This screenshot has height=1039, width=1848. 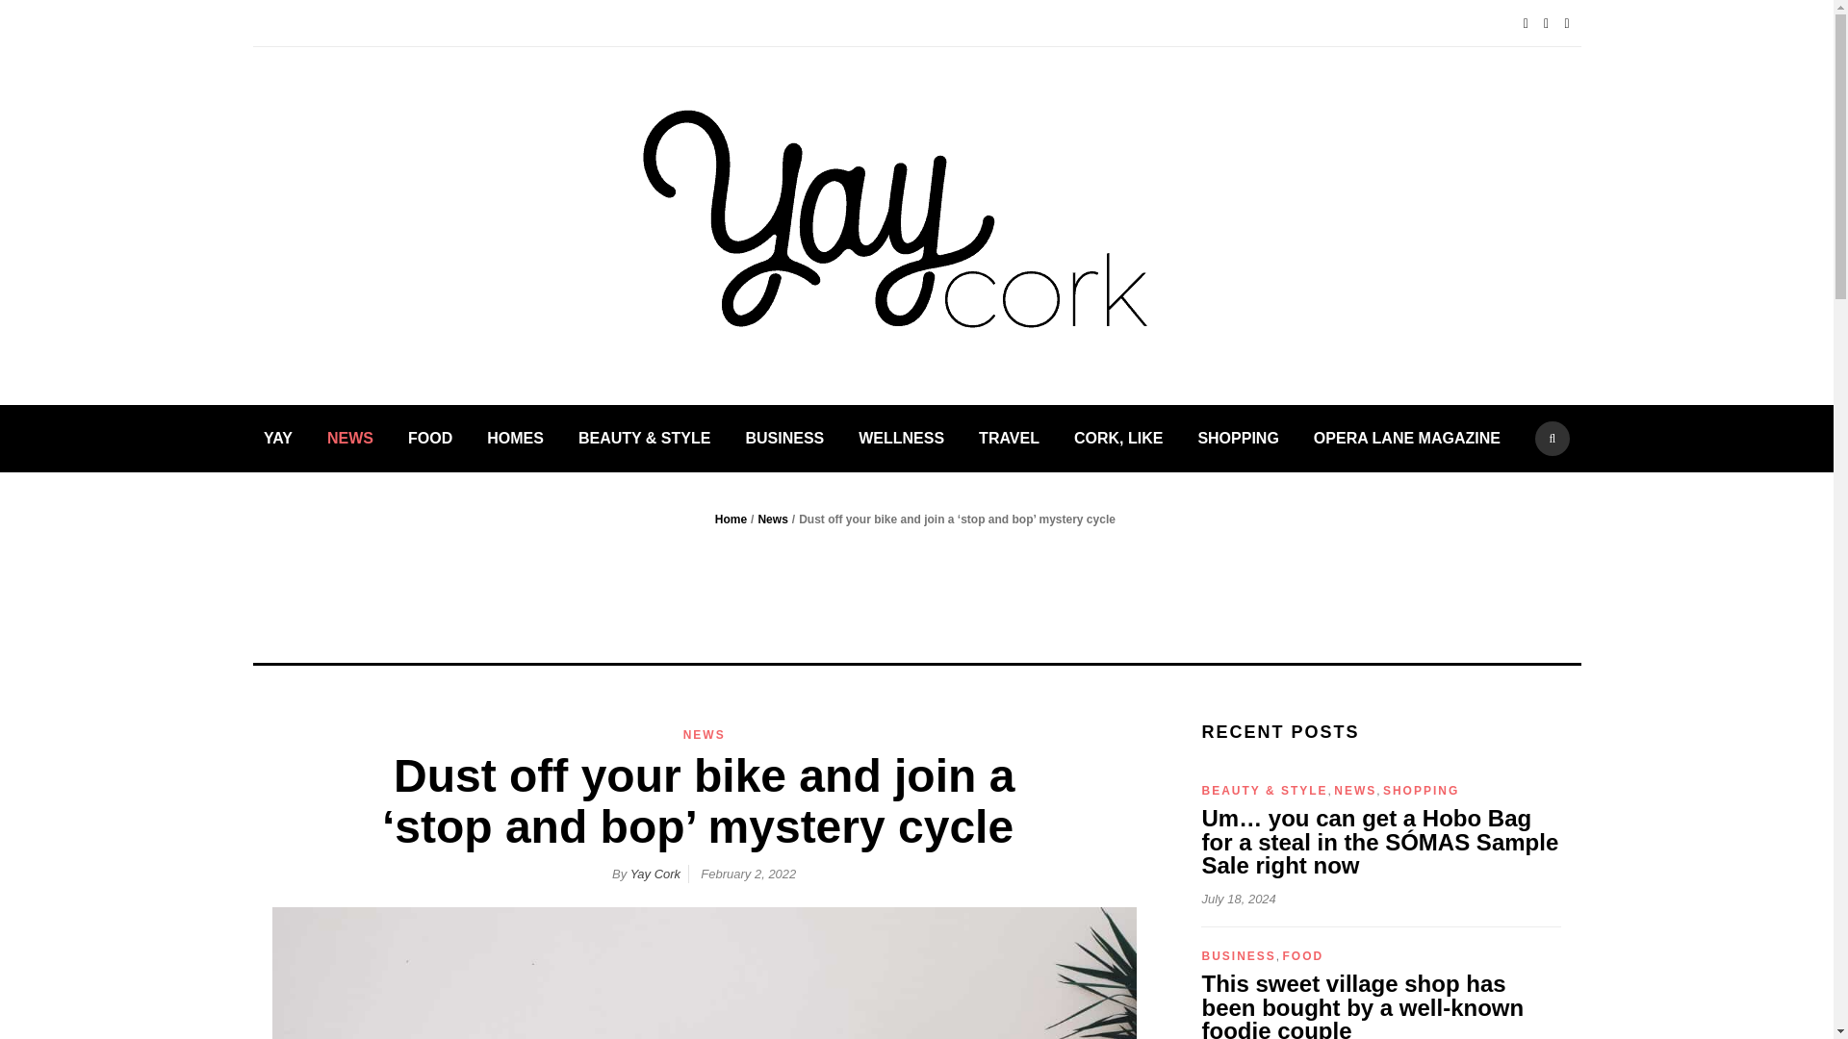 I want to click on YAY CORK, so click(x=1268, y=254).